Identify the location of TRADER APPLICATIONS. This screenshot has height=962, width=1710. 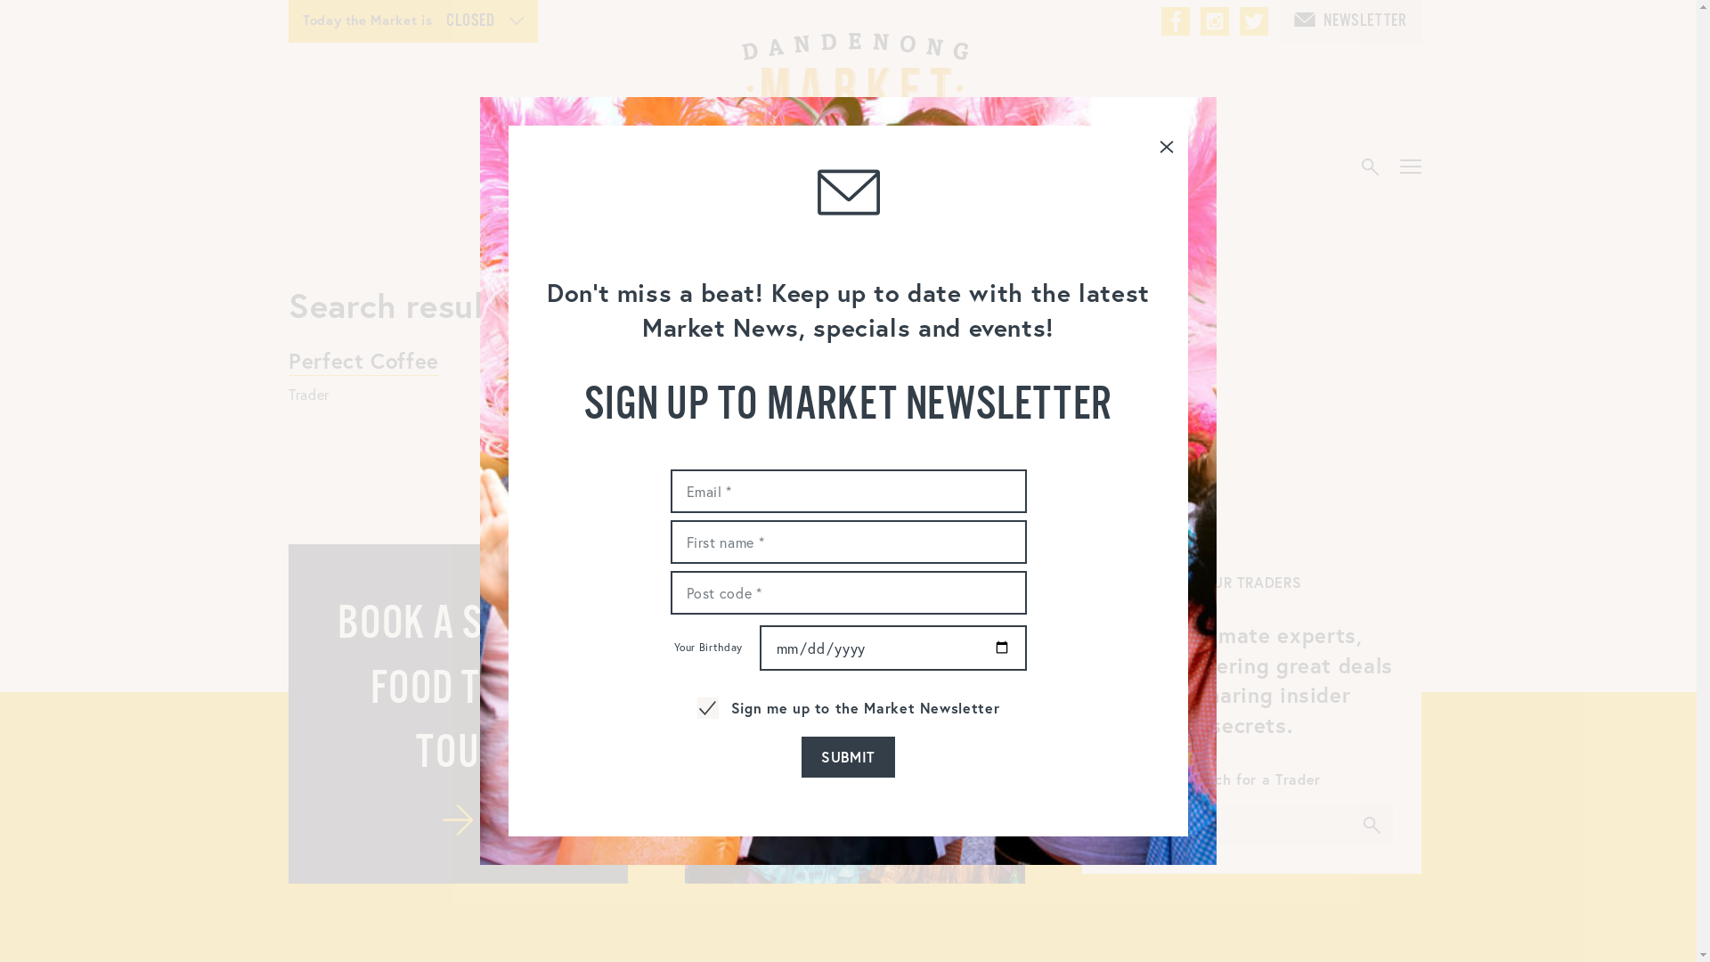
(855, 714).